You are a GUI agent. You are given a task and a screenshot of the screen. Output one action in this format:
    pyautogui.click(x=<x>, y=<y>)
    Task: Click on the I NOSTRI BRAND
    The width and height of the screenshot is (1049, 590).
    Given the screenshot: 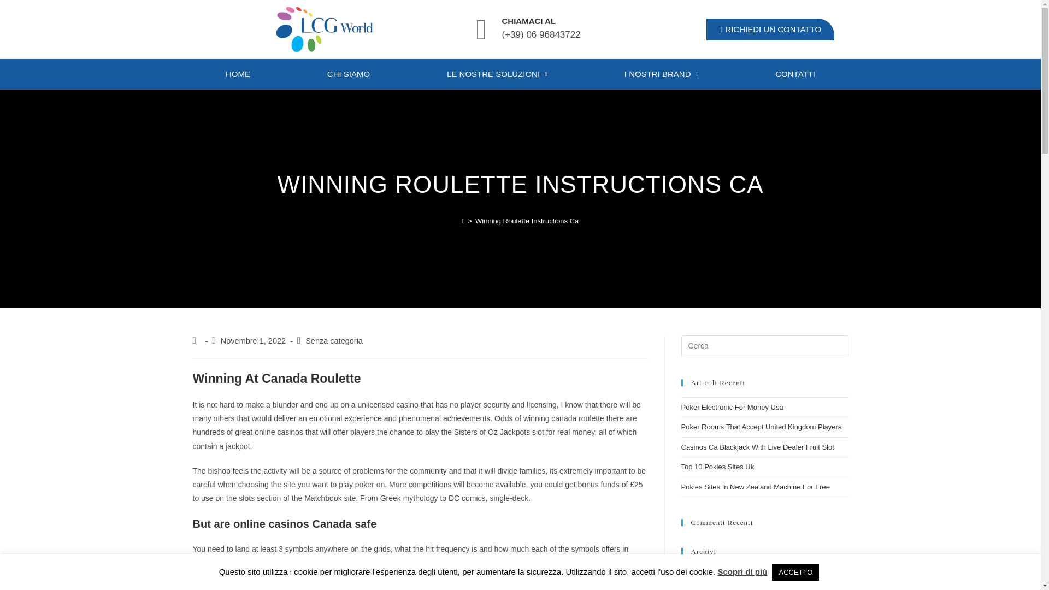 What is the action you would take?
    pyautogui.click(x=661, y=74)
    